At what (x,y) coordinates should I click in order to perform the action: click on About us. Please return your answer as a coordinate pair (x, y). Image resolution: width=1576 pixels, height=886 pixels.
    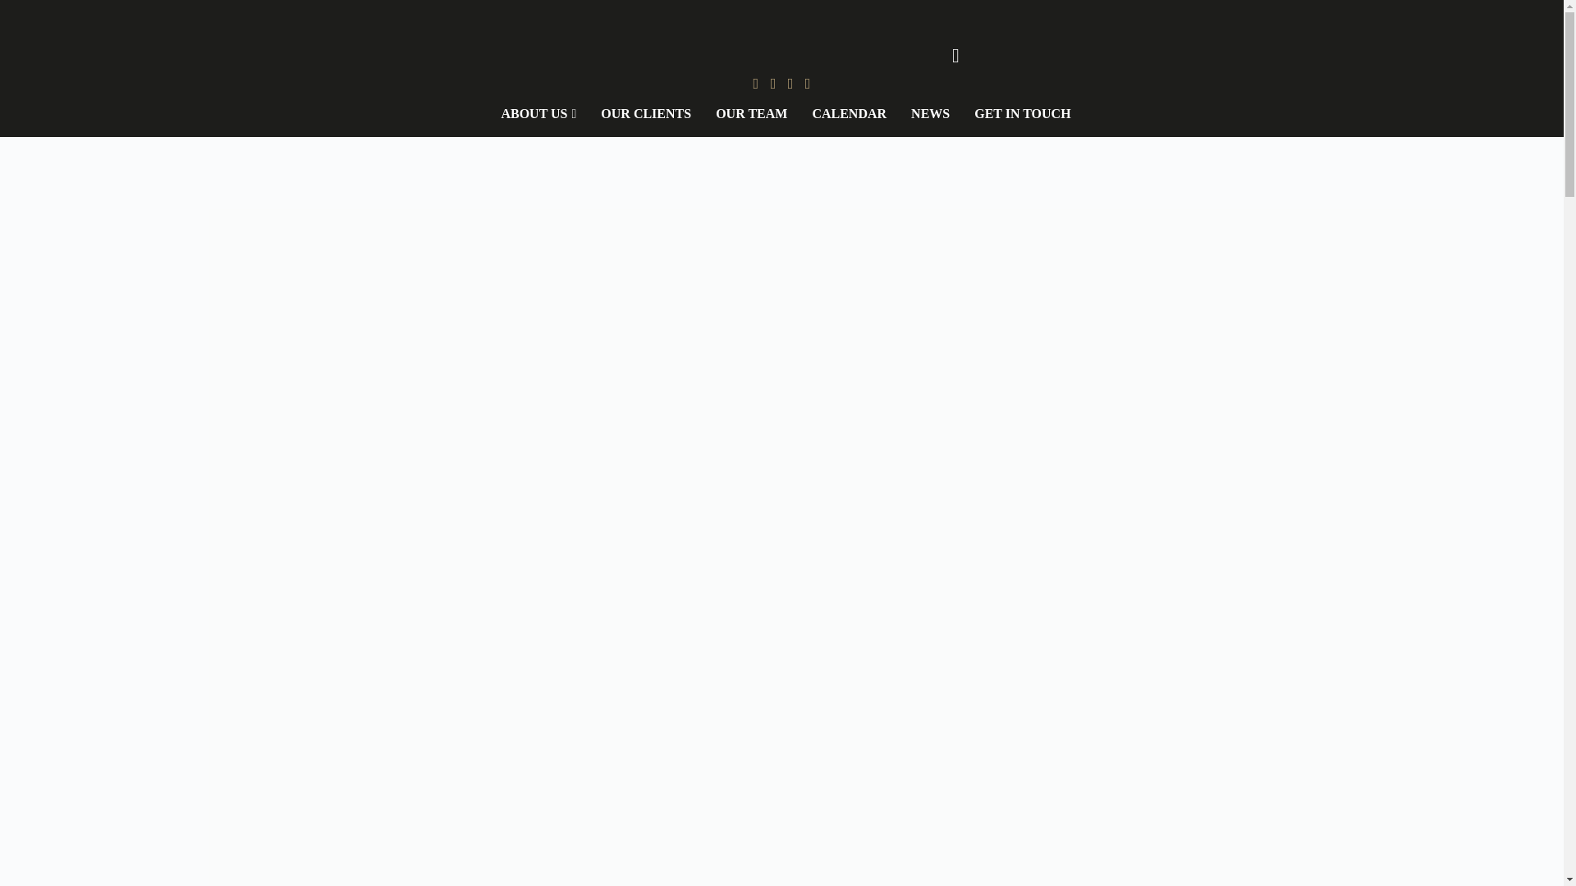
    Looking at the image, I should click on (538, 114).